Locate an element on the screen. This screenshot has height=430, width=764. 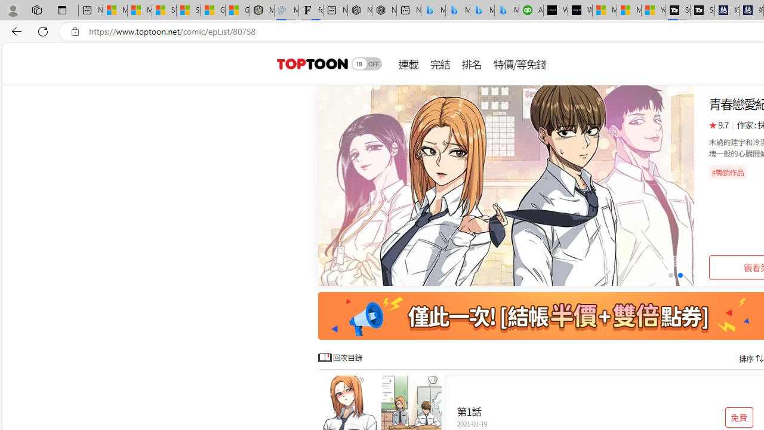
Class: swiper-slide swiper-slide-duplicate-active is located at coordinates (506, 185).